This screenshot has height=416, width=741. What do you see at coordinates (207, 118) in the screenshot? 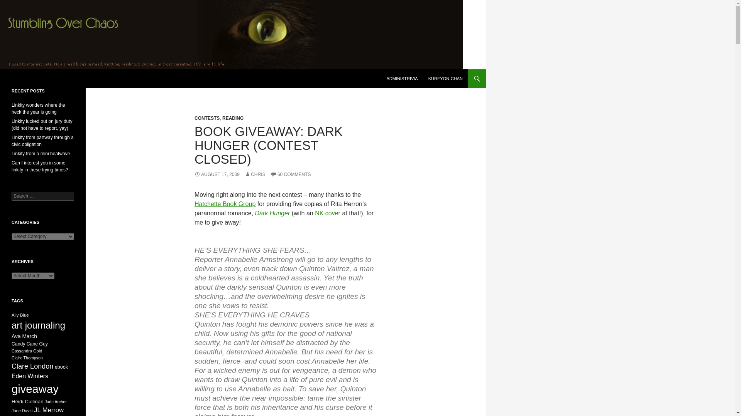
I see `CONTESTS` at bounding box center [207, 118].